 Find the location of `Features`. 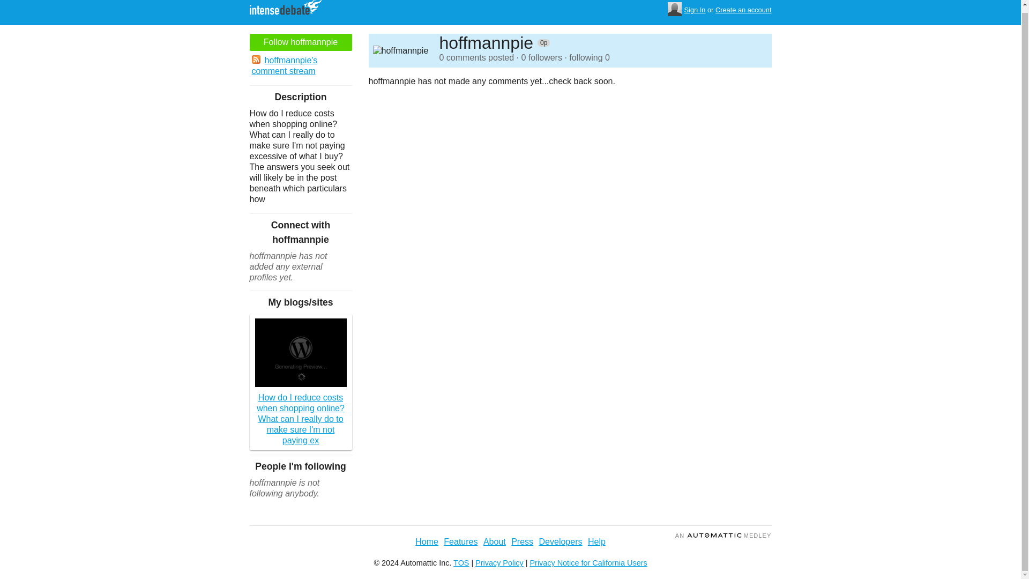

Features is located at coordinates (460, 541).